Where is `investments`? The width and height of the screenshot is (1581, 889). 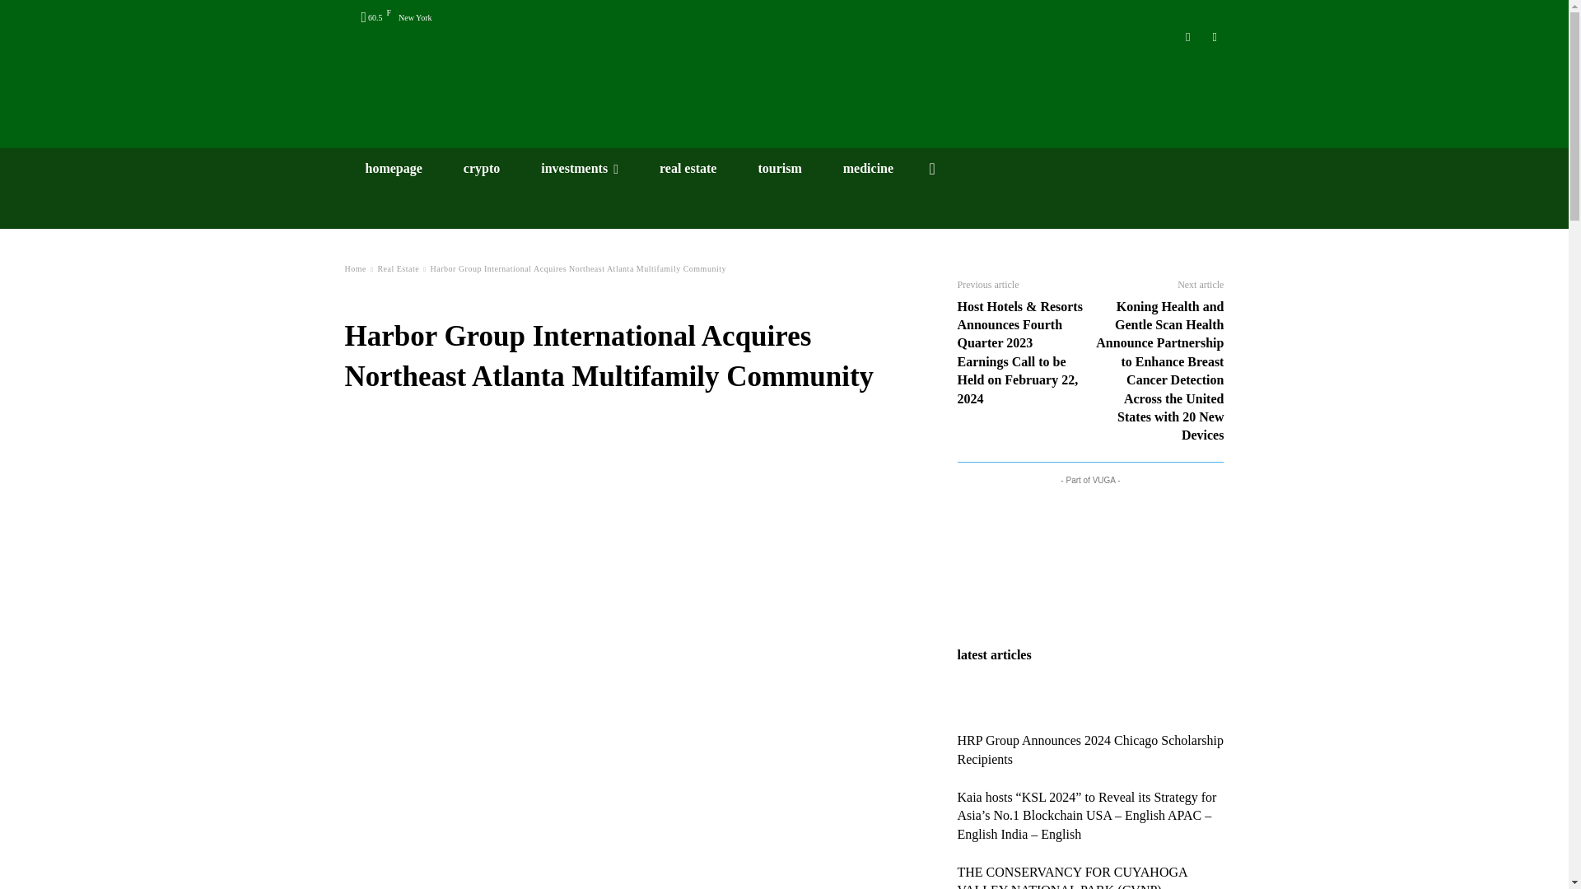 investments is located at coordinates (579, 168).